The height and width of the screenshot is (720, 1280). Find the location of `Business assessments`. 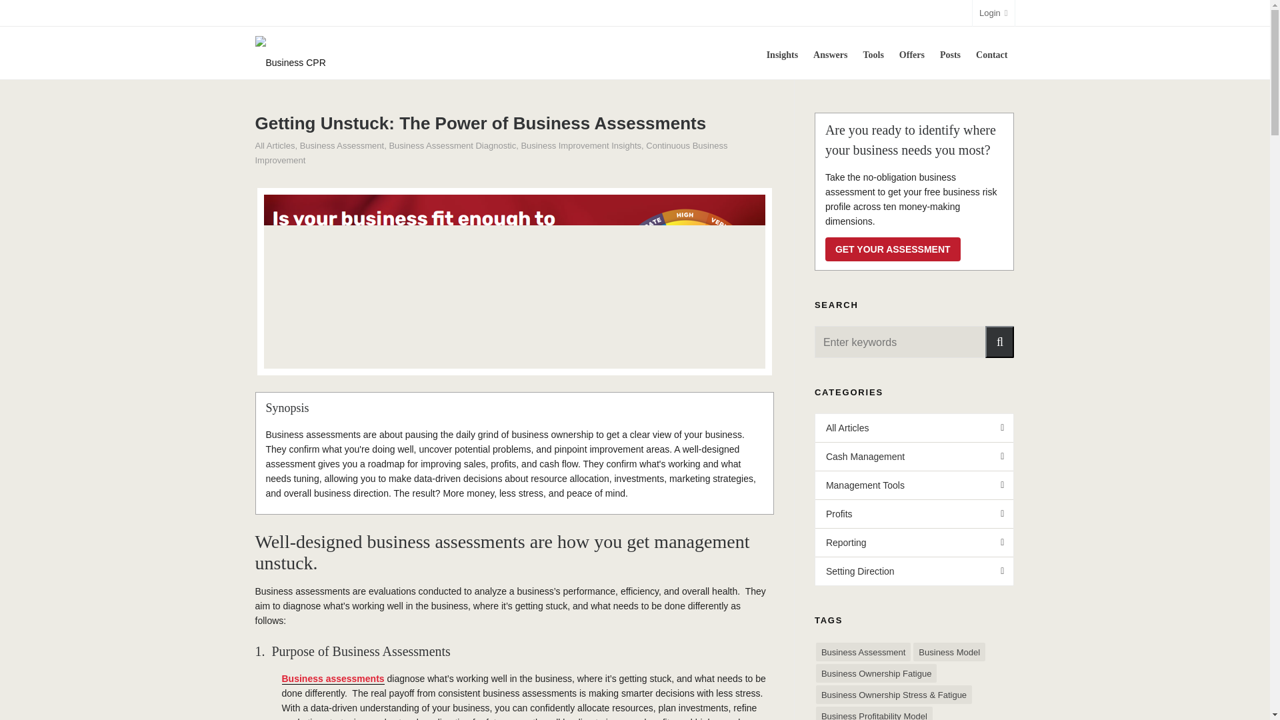

Business assessments is located at coordinates (333, 679).